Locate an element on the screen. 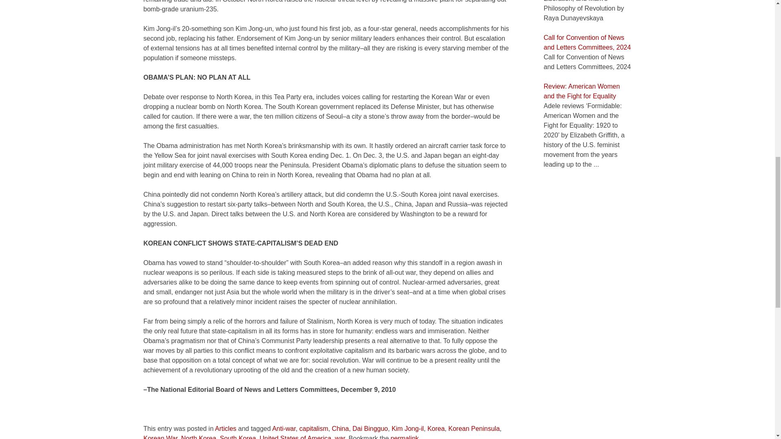  capitalism is located at coordinates (313, 428).